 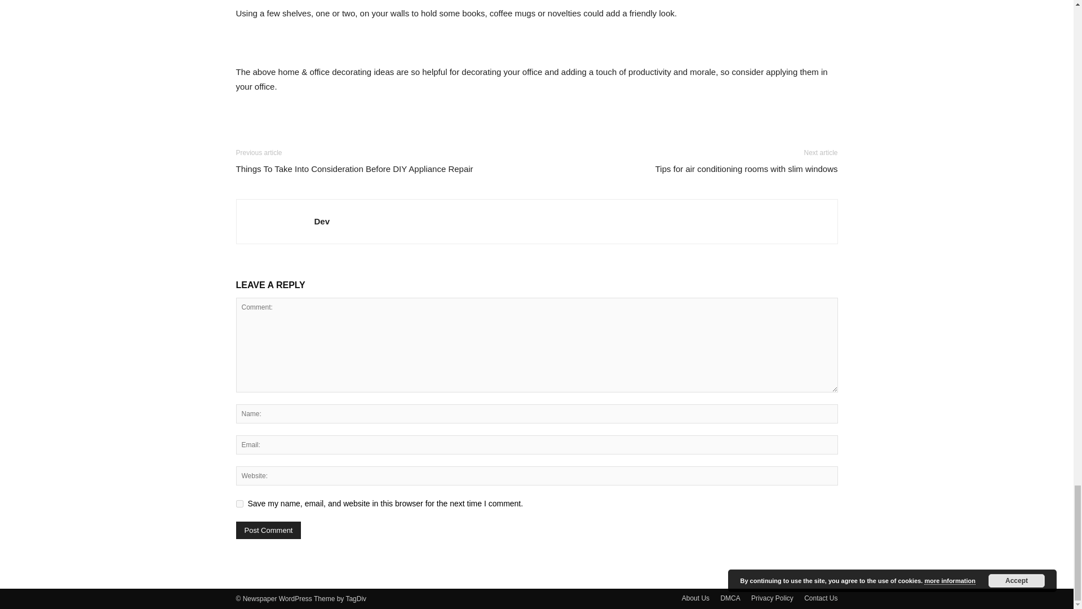 I want to click on yes, so click(x=239, y=503).